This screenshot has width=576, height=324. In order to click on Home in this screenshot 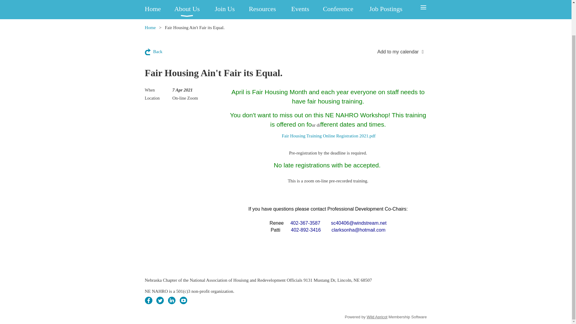, I will do `click(150, 28)`.